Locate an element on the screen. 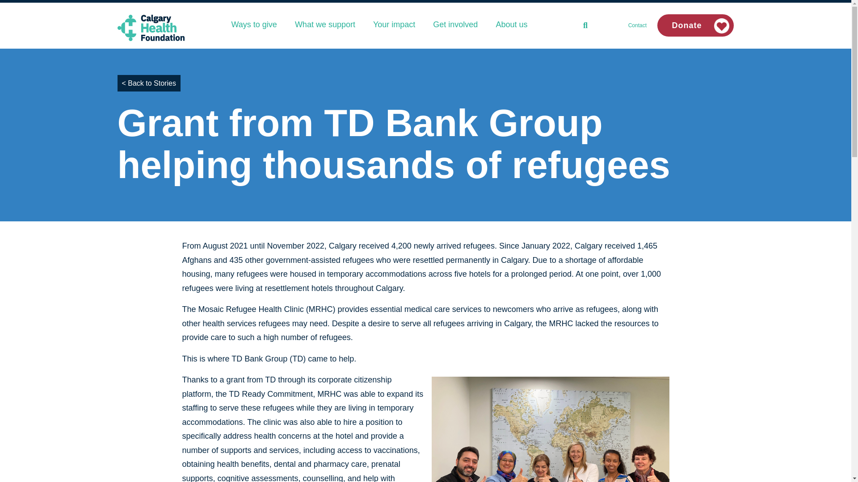 The image size is (858, 482). Contact is located at coordinates (637, 25).